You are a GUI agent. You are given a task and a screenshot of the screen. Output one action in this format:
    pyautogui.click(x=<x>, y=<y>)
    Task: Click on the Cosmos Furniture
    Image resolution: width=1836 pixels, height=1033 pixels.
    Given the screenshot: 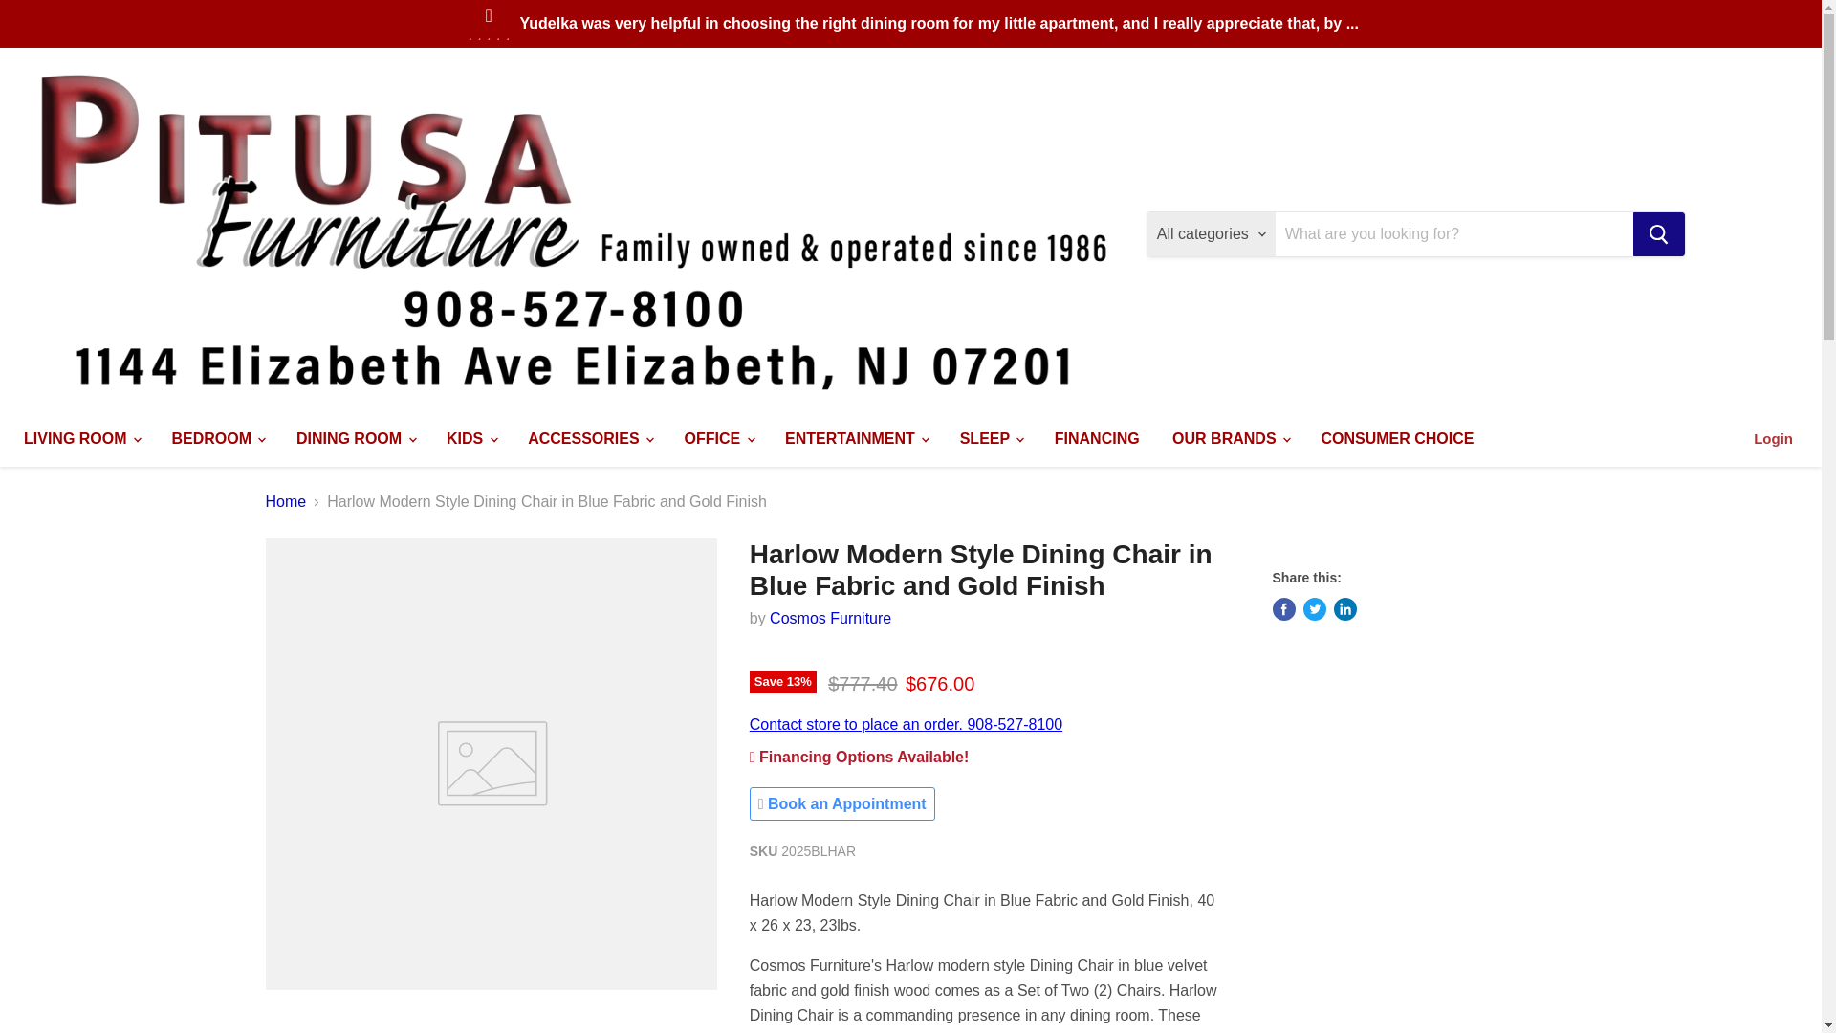 What is the action you would take?
    pyautogui.click(x=830, y=618)
    